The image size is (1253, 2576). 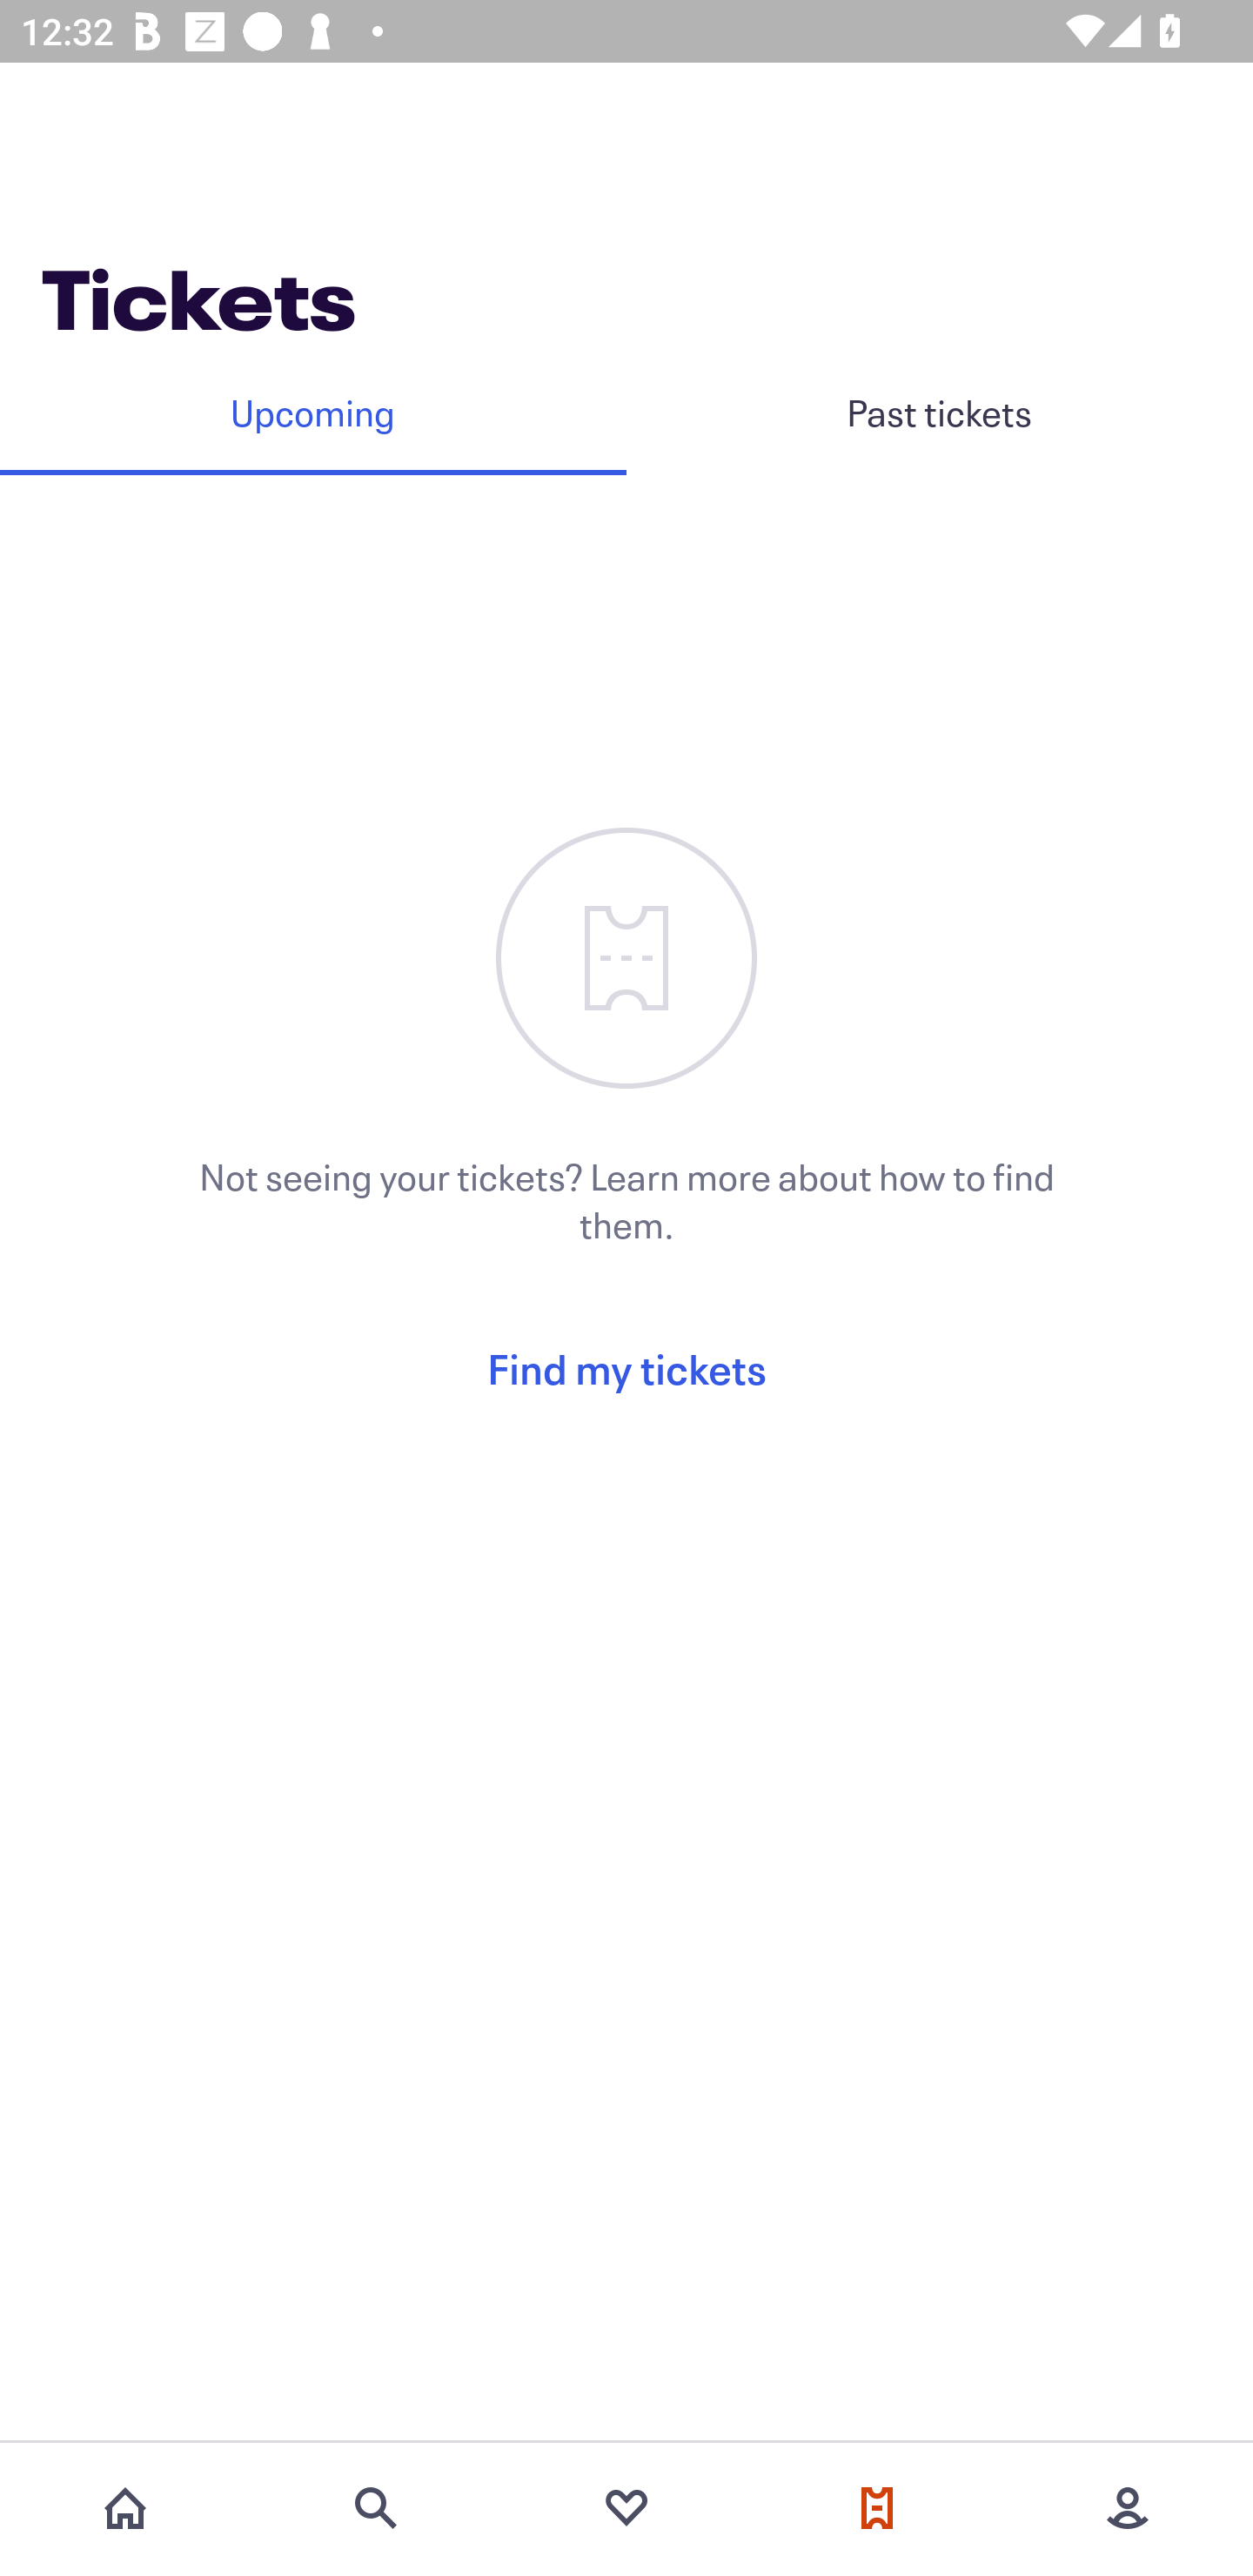 What do you see at coordinates (877, 2508) in the screenshot?
I see `Tickets` at bounding box center [877, 2508].